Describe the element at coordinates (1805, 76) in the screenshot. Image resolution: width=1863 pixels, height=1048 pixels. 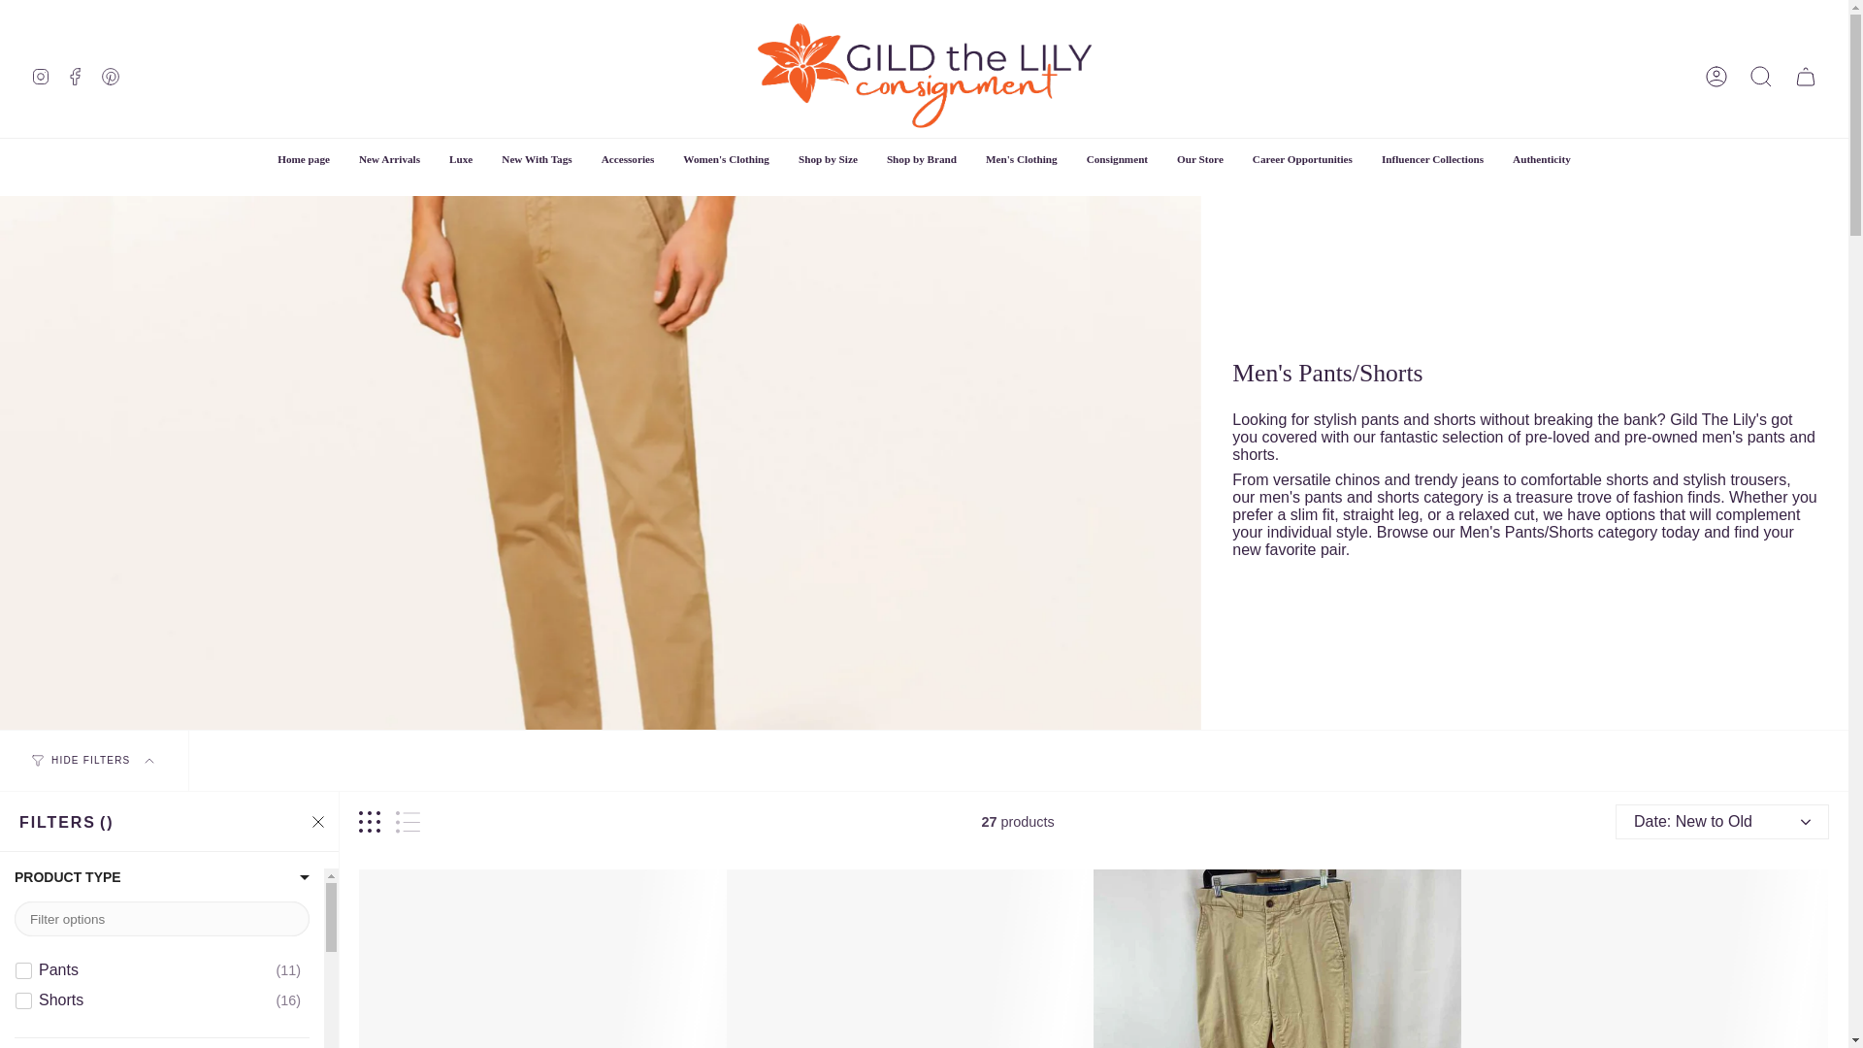
I see `Cart` at that location.